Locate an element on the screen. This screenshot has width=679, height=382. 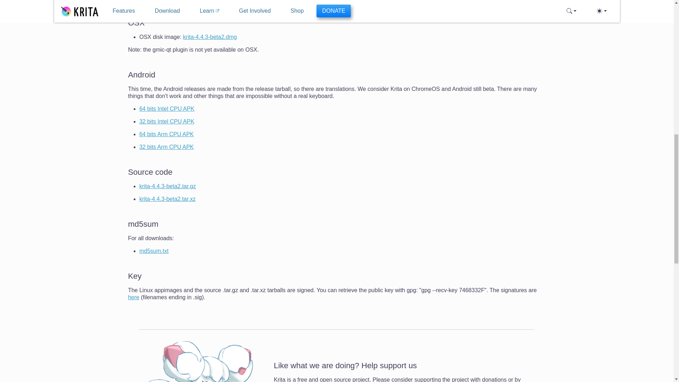
krita-4.4.3-beta2.dmg is located at coordinates (210, 37).